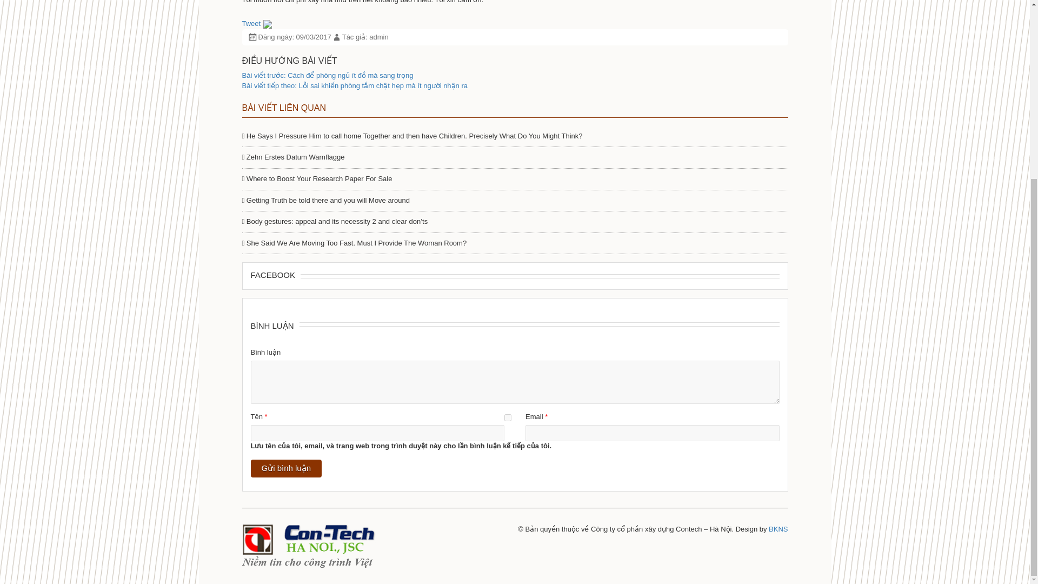 This screenshot has width=1038, height=584. I want to click on Zehn Erstes Datum Warnflagge, so click(293, 157).